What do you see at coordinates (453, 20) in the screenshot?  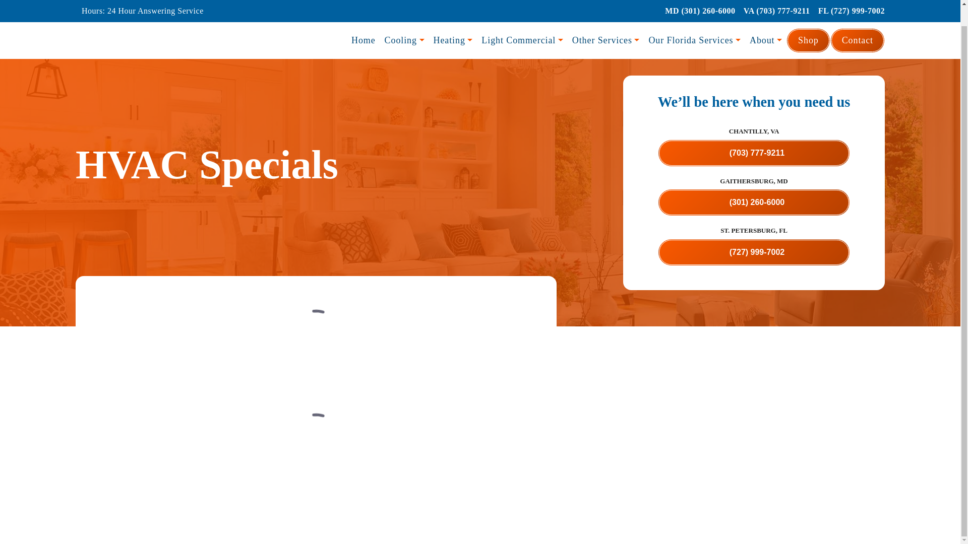 I see `Heating` at bounding box center [453, 20].